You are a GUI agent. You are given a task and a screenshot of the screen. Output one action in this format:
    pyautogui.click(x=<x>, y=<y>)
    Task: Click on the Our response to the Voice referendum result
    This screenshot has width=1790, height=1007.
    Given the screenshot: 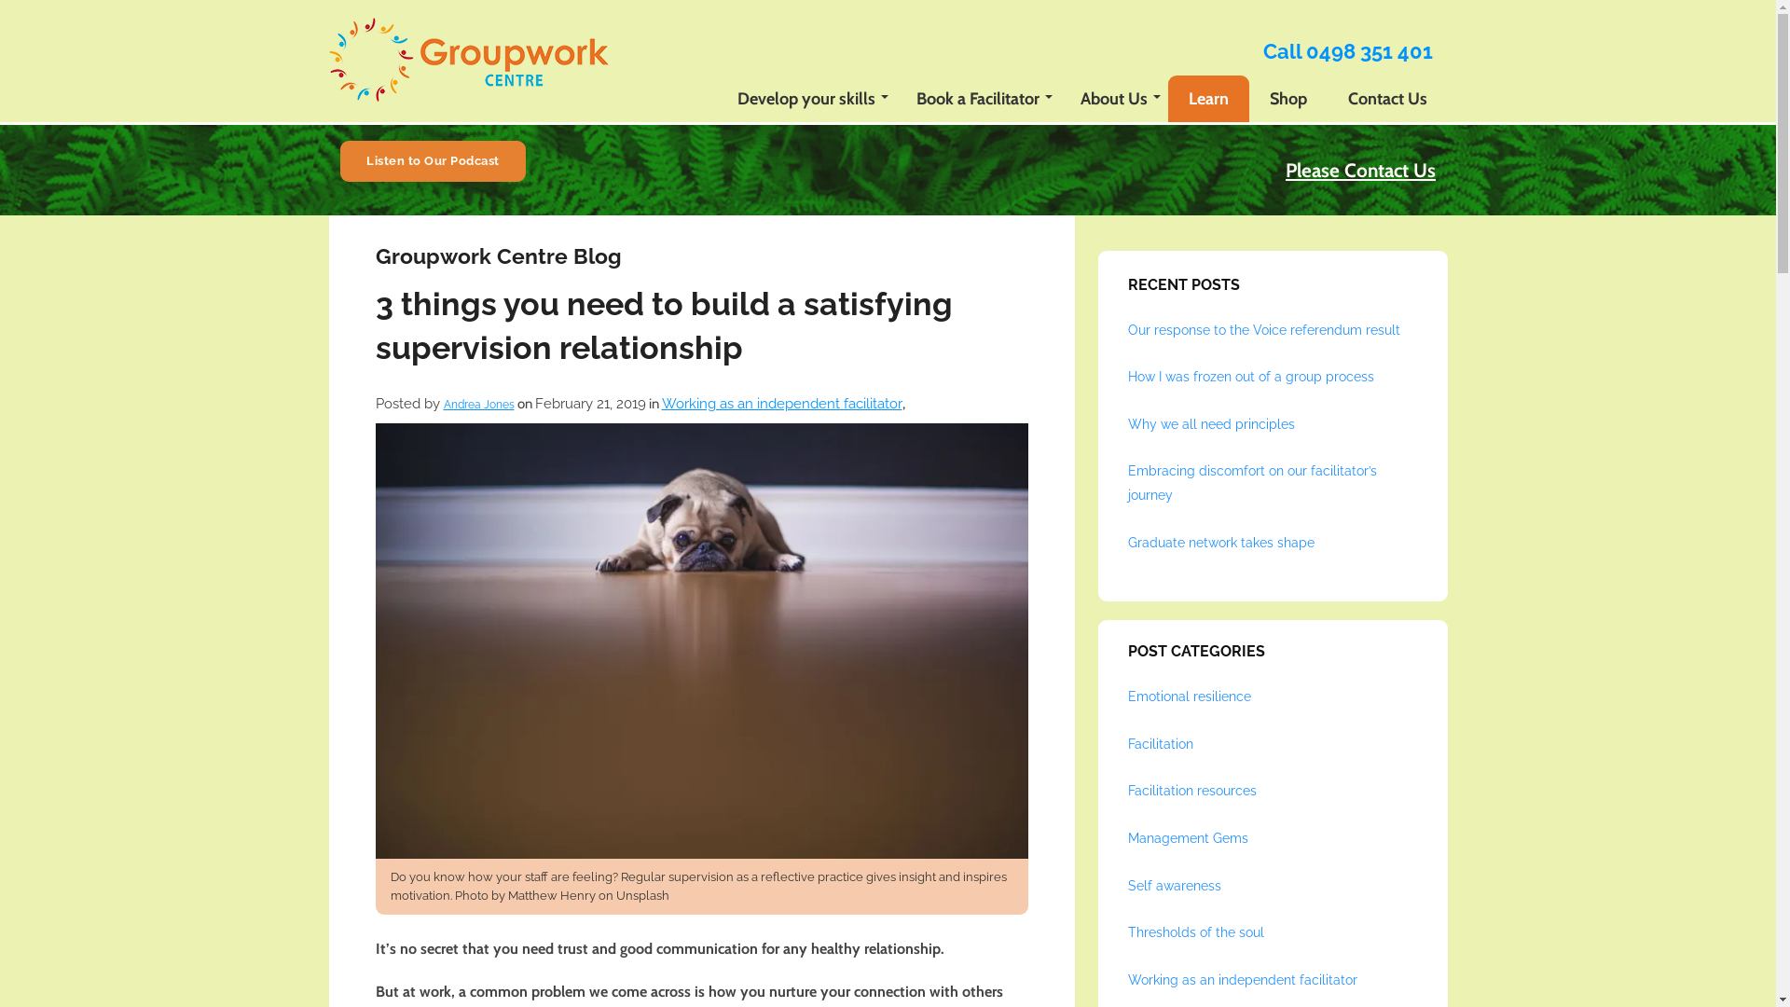 What is the action you would take?
    pyautogui.click(x=1264, y=330)
    